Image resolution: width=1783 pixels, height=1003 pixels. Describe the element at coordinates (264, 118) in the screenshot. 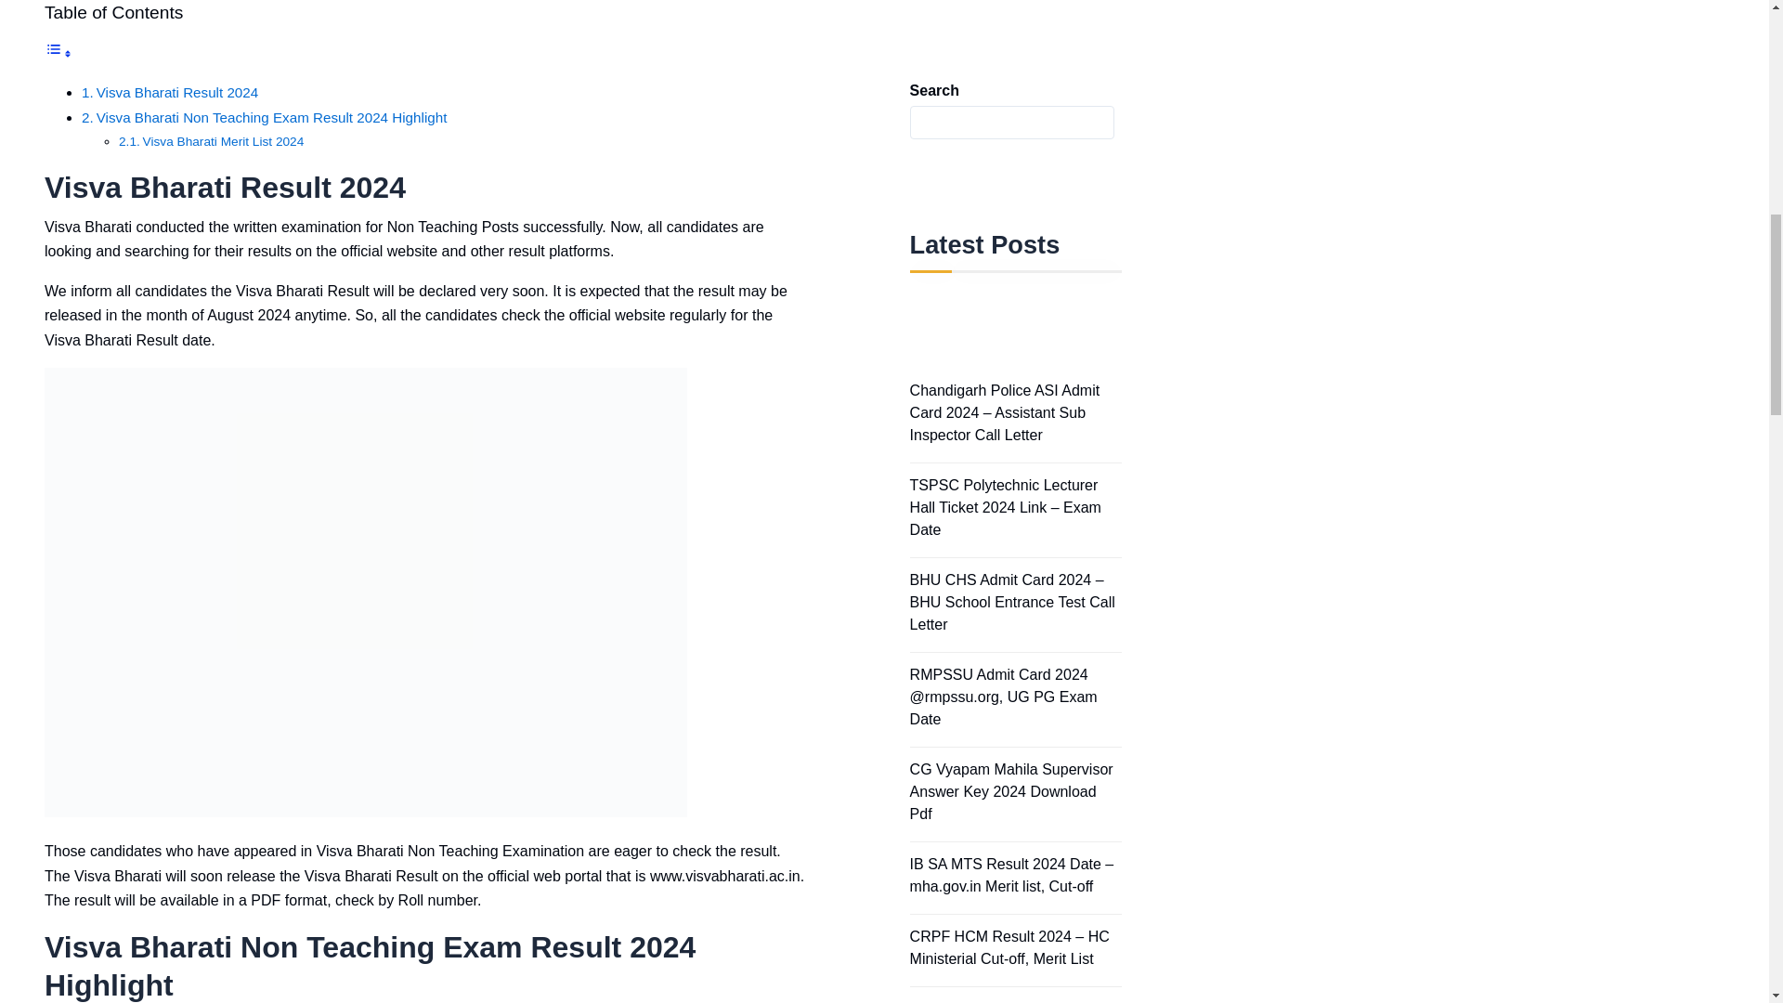

I see `Visva Bharati Non Teaching Exam Result 2024 Highlight` at that location.